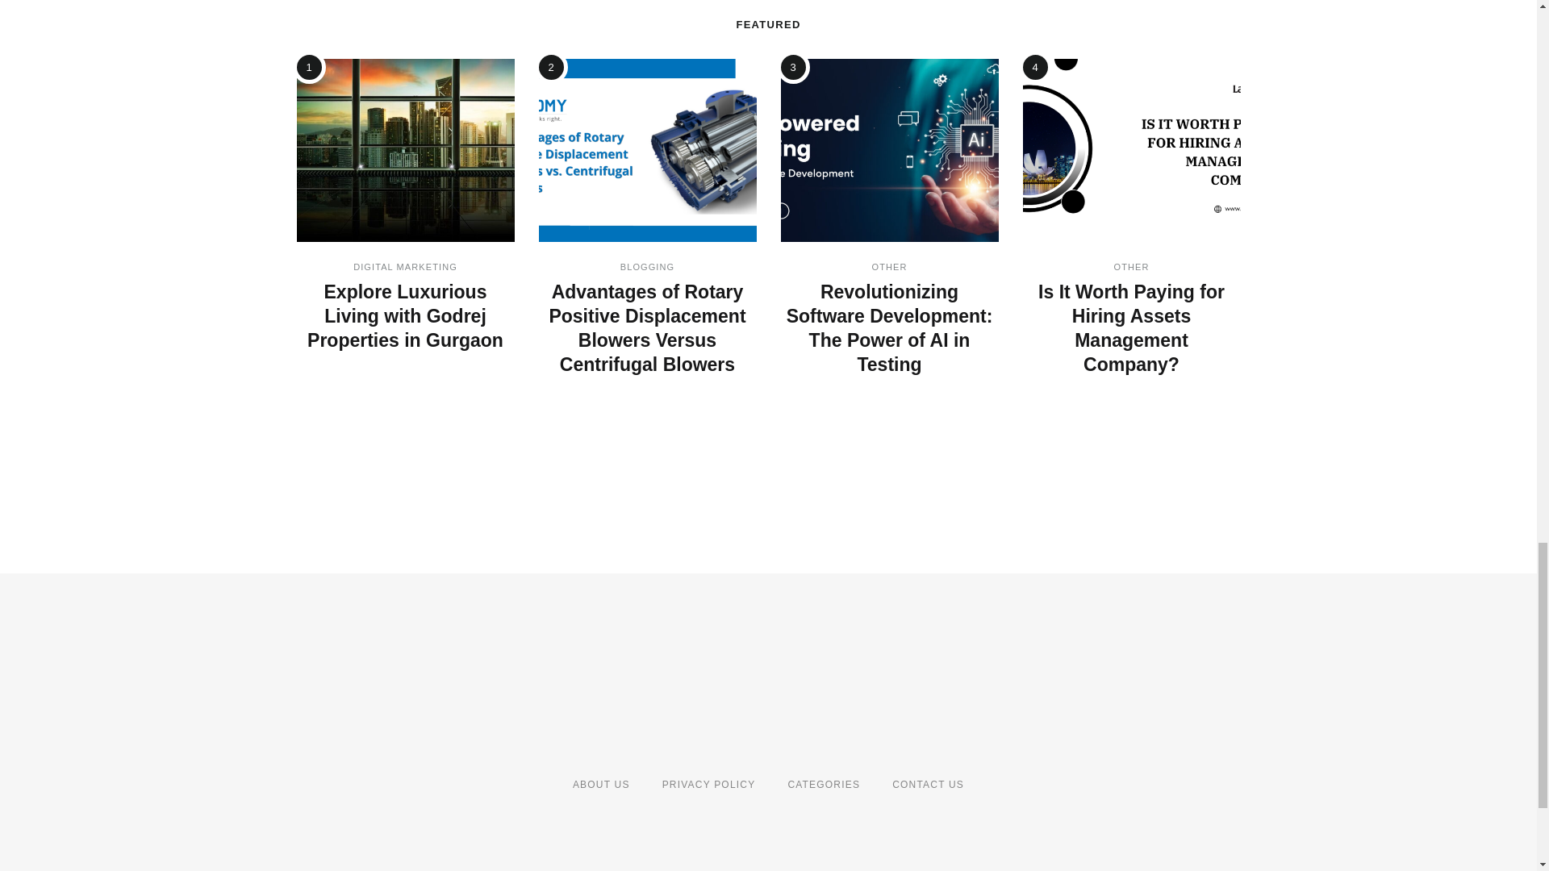 The width and height of the screenshot is (1549, 871). Describe the element at coordinates (1131, 327) in the screenshot. I see `Is It Worth Paying for Hiring Assets Management Company?` at that location.